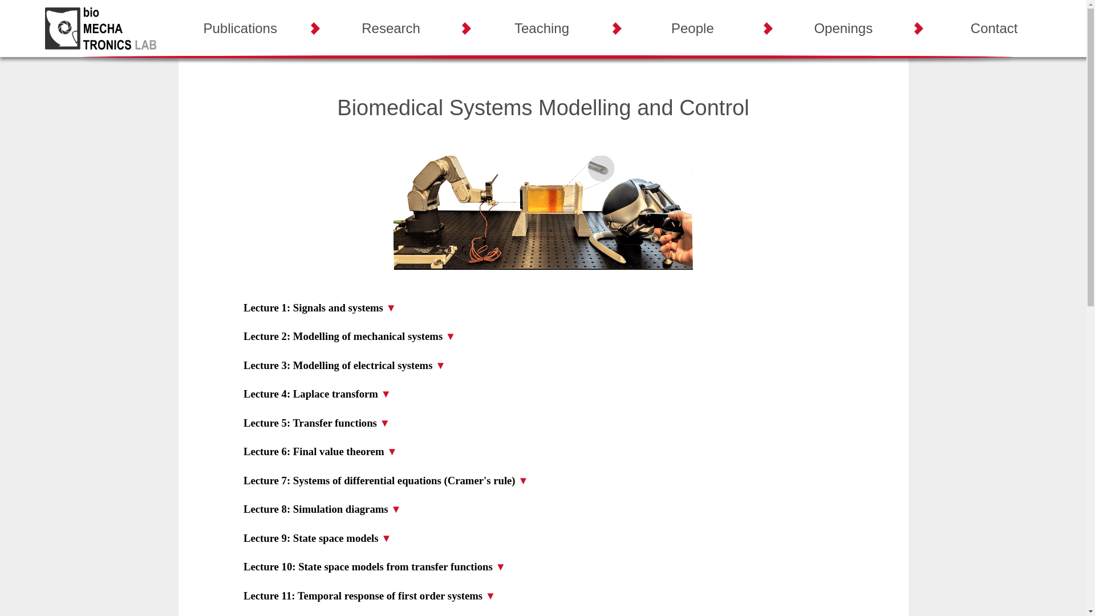 The image size is (1095, 616). Describe the element at coordinates (843, 29) in the screenshot. I see `Openings` at that location.